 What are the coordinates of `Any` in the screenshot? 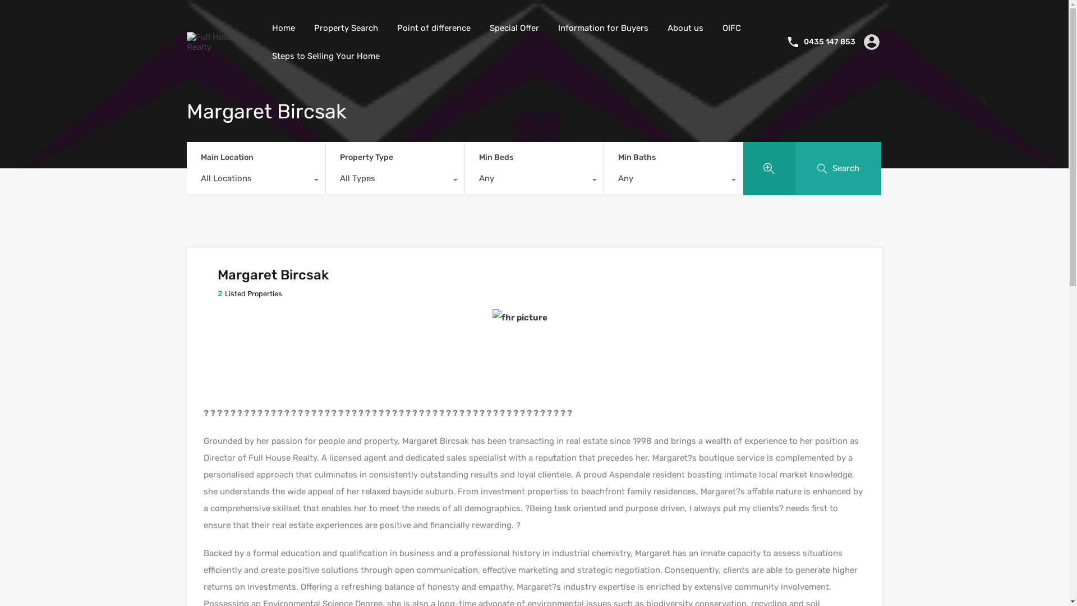 It's located at (673, 181).